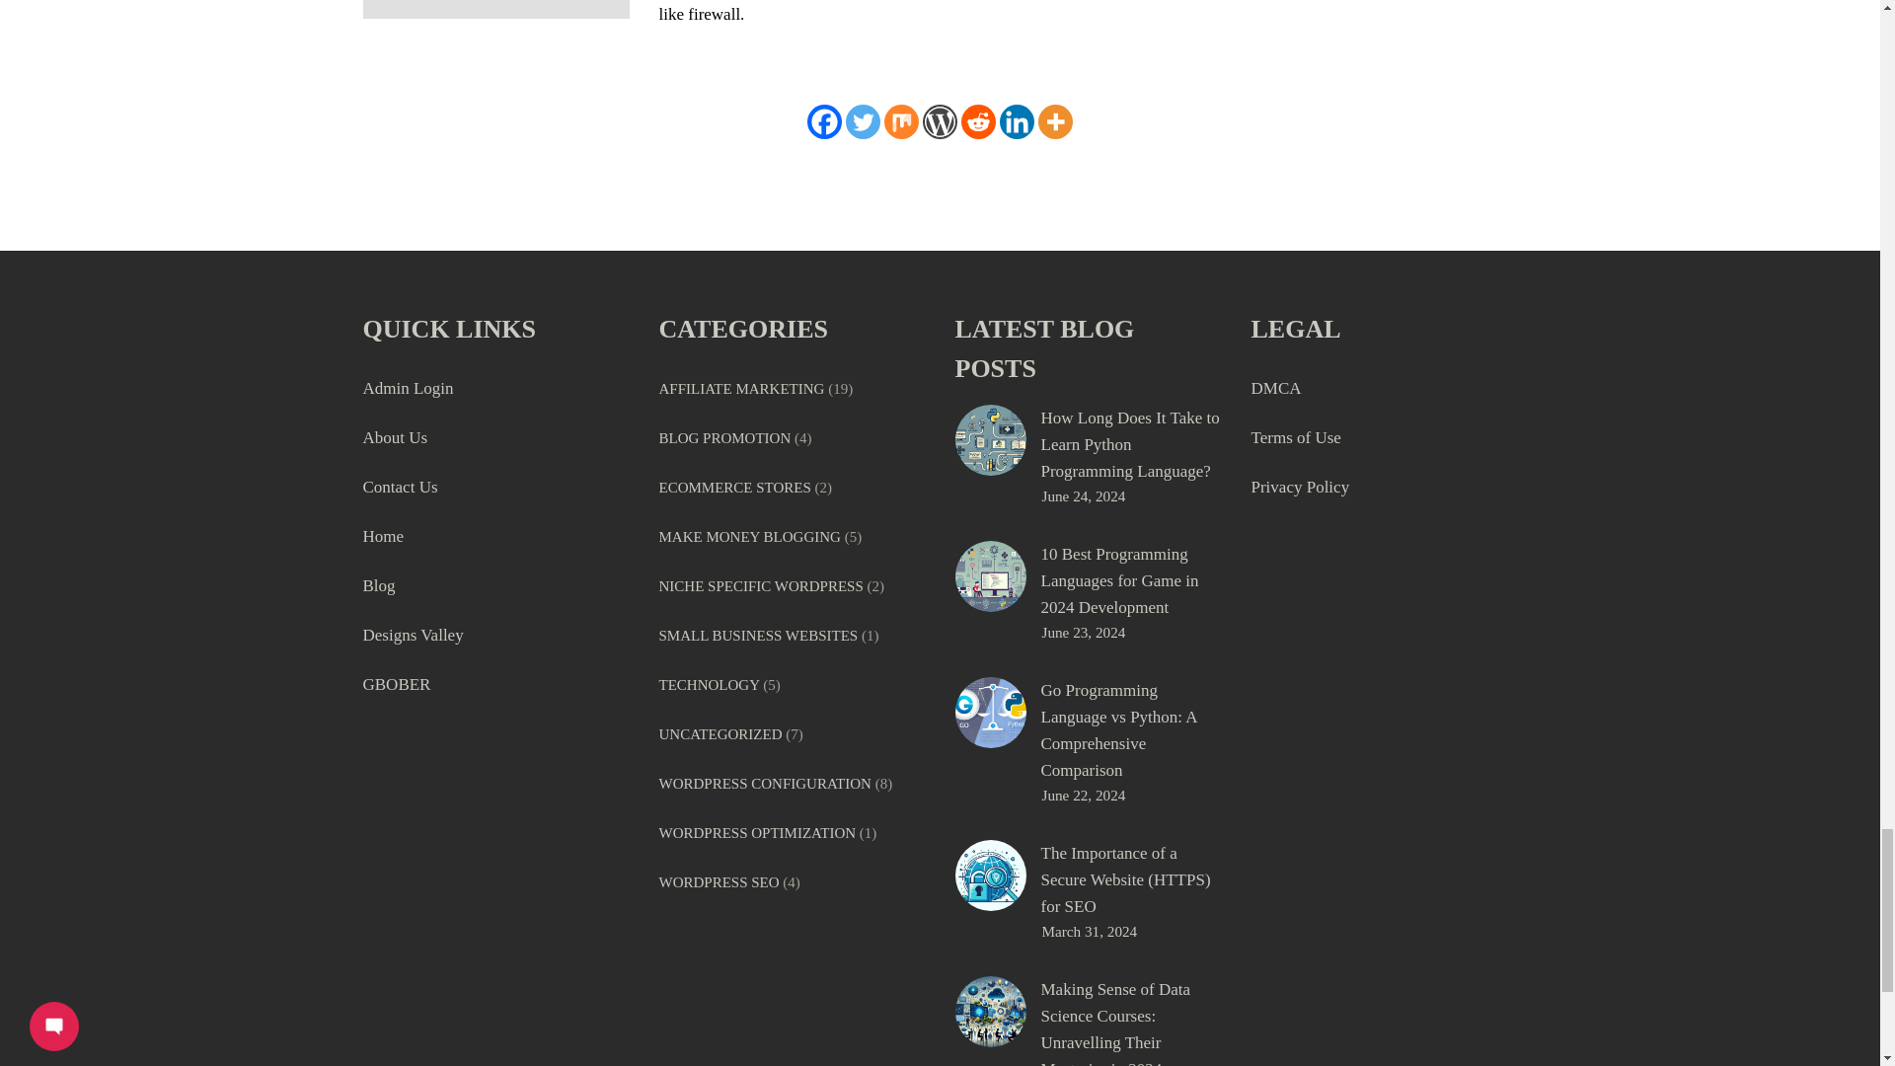 This screenshot has width=1895, height=1066. Describe the element at coordinates (762, 586) in the screenshot. I see `View all posts filed under Niche Specific WordPress` at that location.